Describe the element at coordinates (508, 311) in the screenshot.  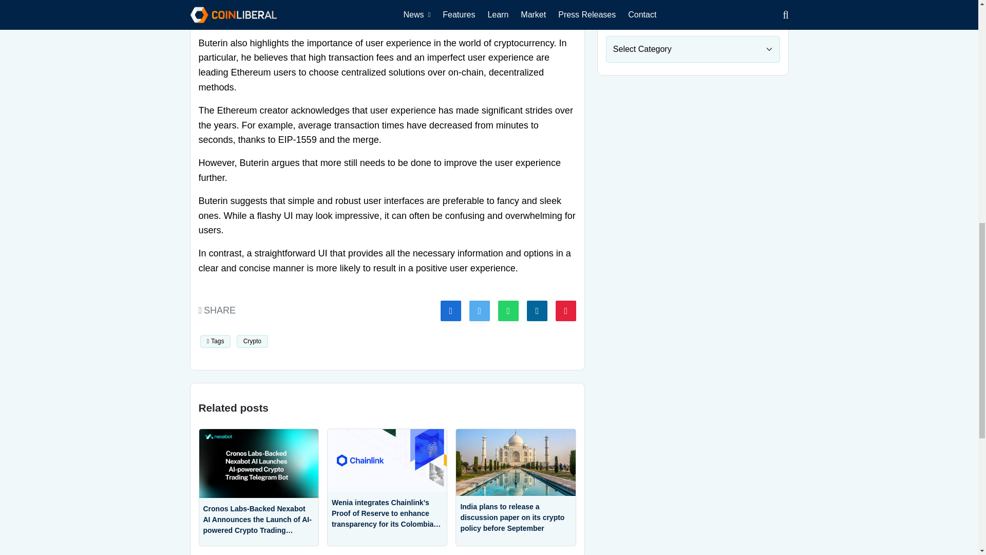
I see `share on whatsapp` at that location.